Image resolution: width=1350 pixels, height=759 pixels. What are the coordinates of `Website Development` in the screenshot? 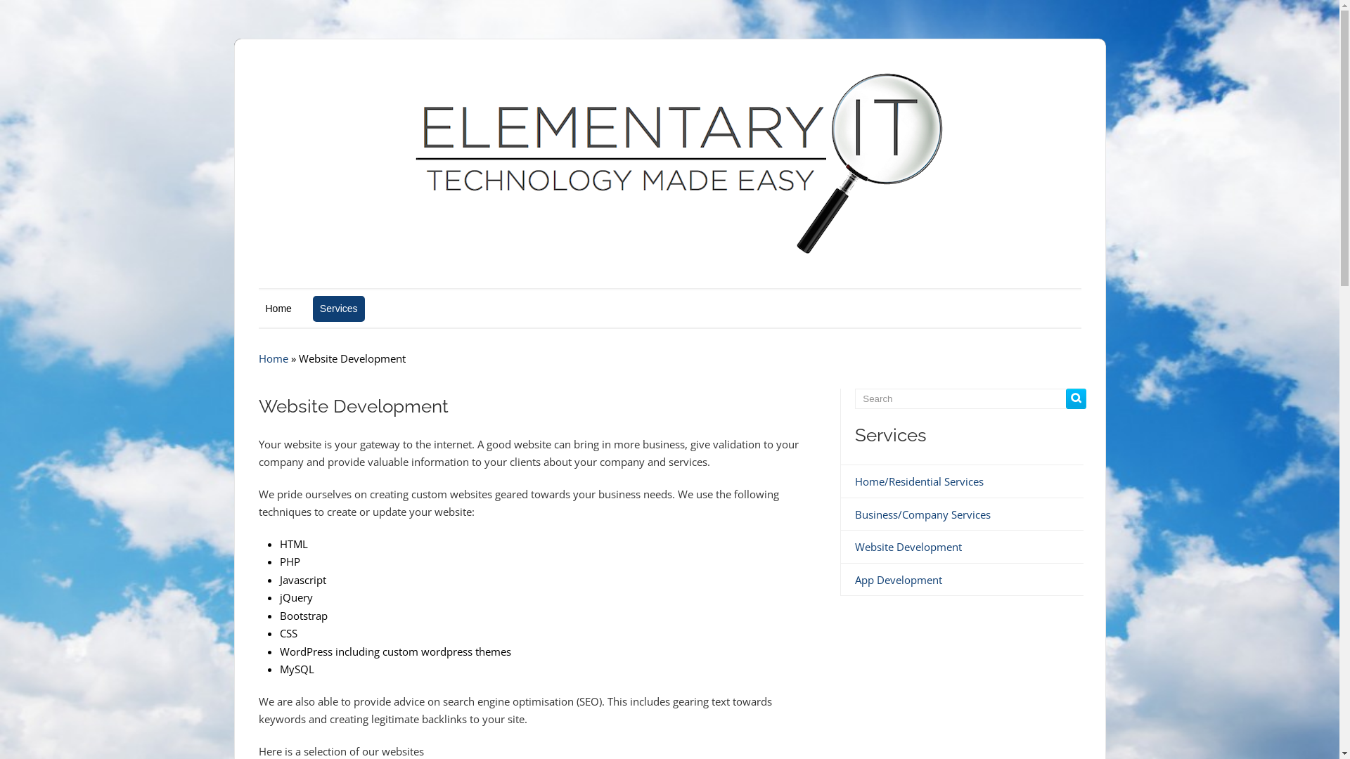 It's located at (908, 547).